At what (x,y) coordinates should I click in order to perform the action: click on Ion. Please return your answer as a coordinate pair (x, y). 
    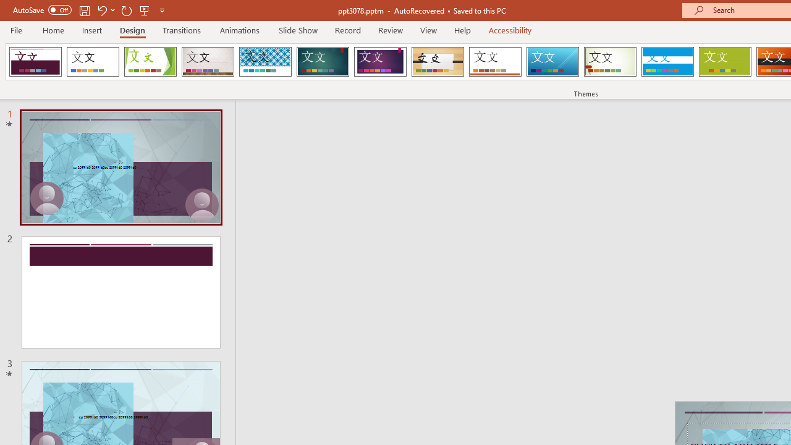
    Looking at the image, I should click on (323, 62).